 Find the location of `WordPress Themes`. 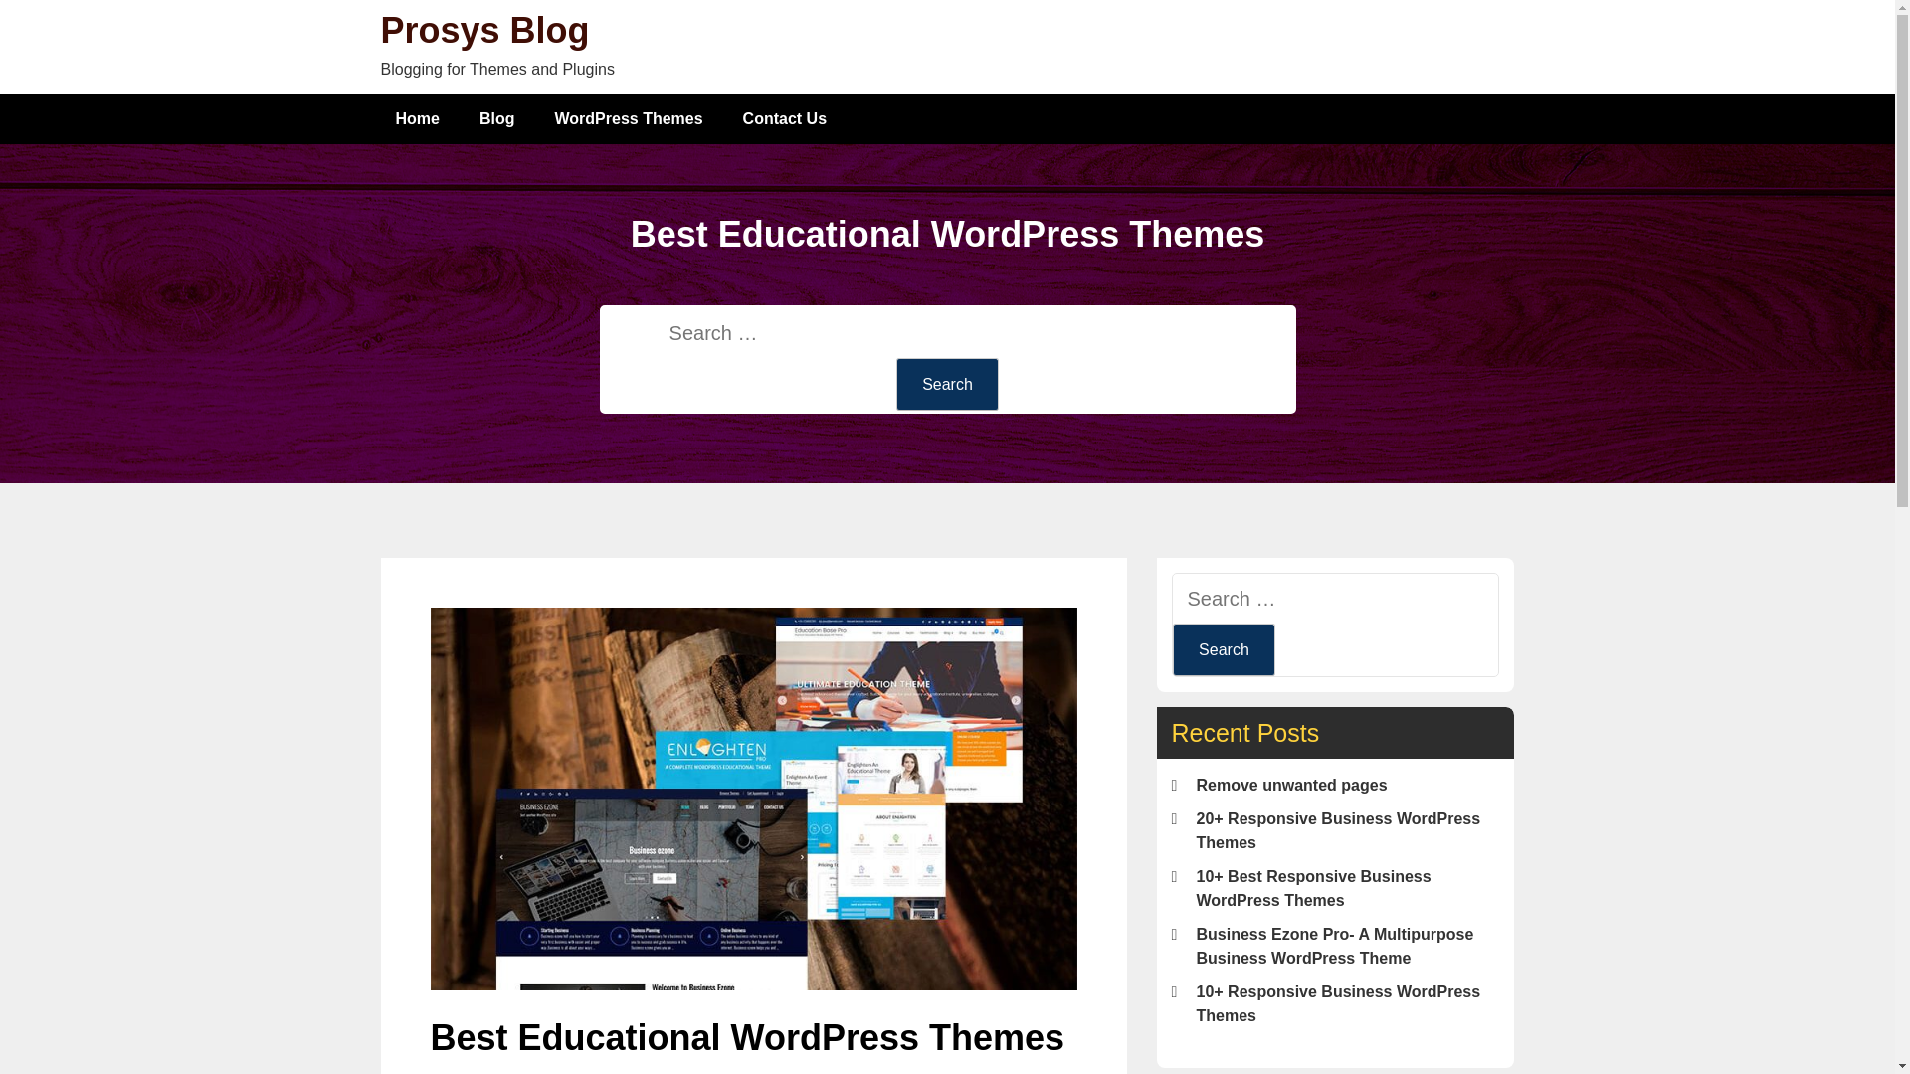

WordPress Themes is located at coordinates (628, 119).